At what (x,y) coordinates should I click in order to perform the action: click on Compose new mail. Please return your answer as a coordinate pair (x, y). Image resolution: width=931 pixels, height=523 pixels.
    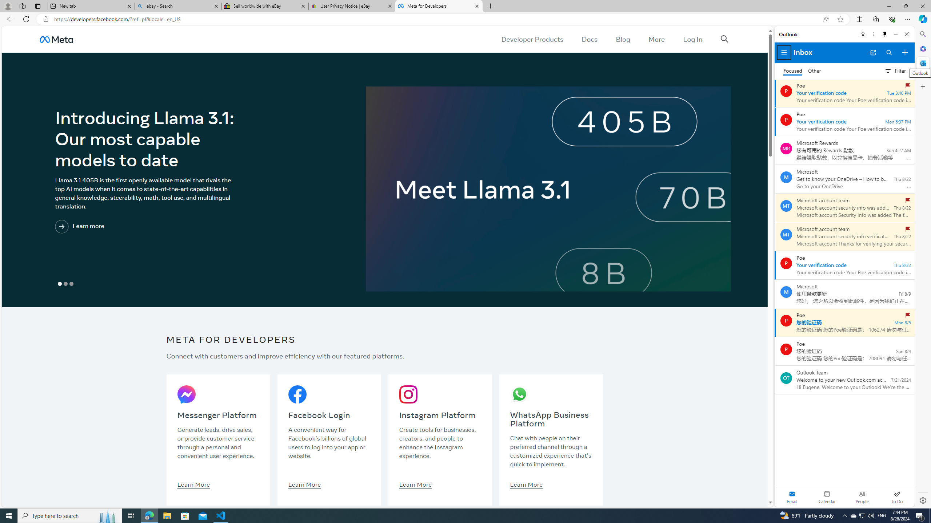
    Looking at the image, I should click on (905, 53).